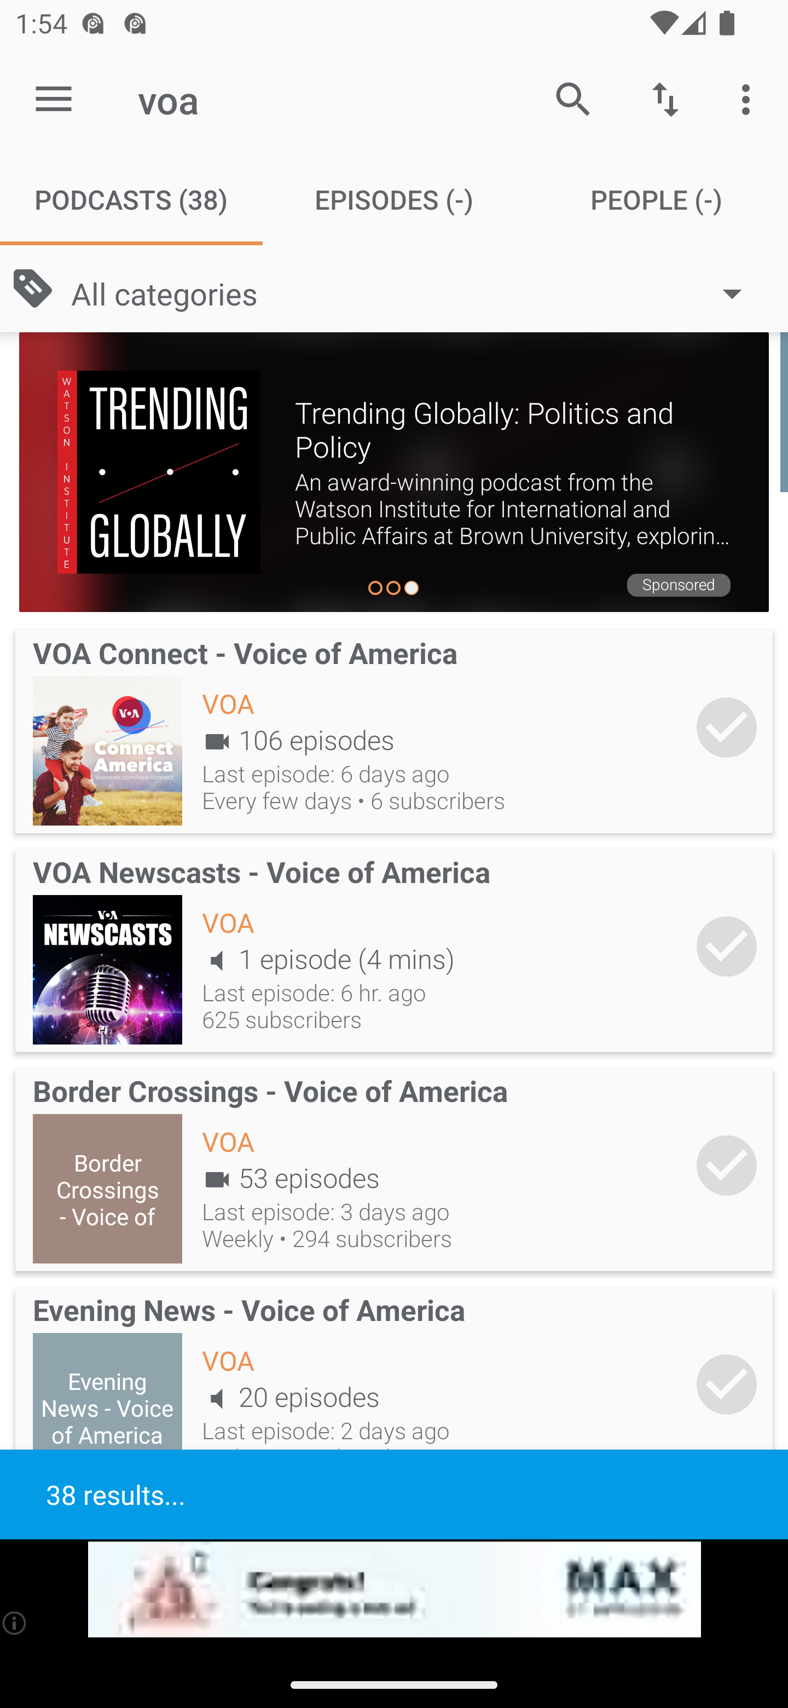  What do you see at coordinates (394, 199) in the screenshot?
I see `Episodes (-) EPISODES (-)` at bounding box center [394, 199].